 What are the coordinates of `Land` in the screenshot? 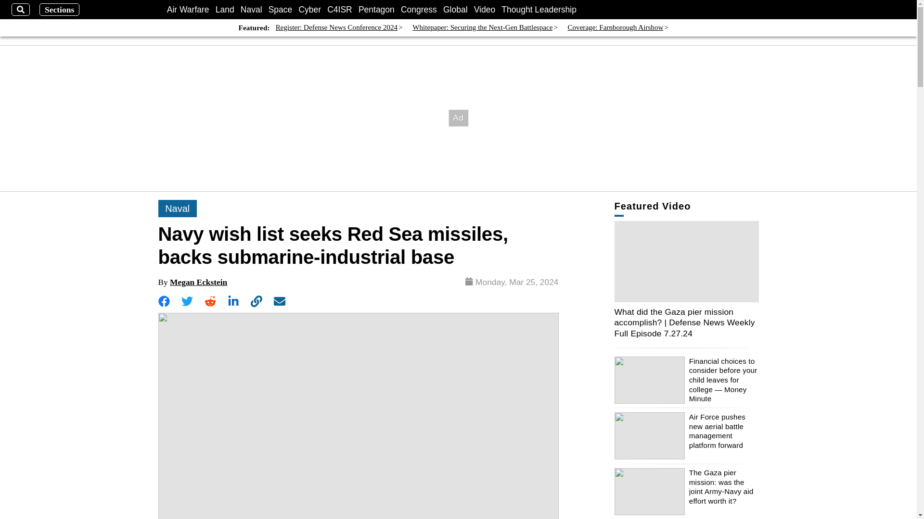 It's located at (225, 10).